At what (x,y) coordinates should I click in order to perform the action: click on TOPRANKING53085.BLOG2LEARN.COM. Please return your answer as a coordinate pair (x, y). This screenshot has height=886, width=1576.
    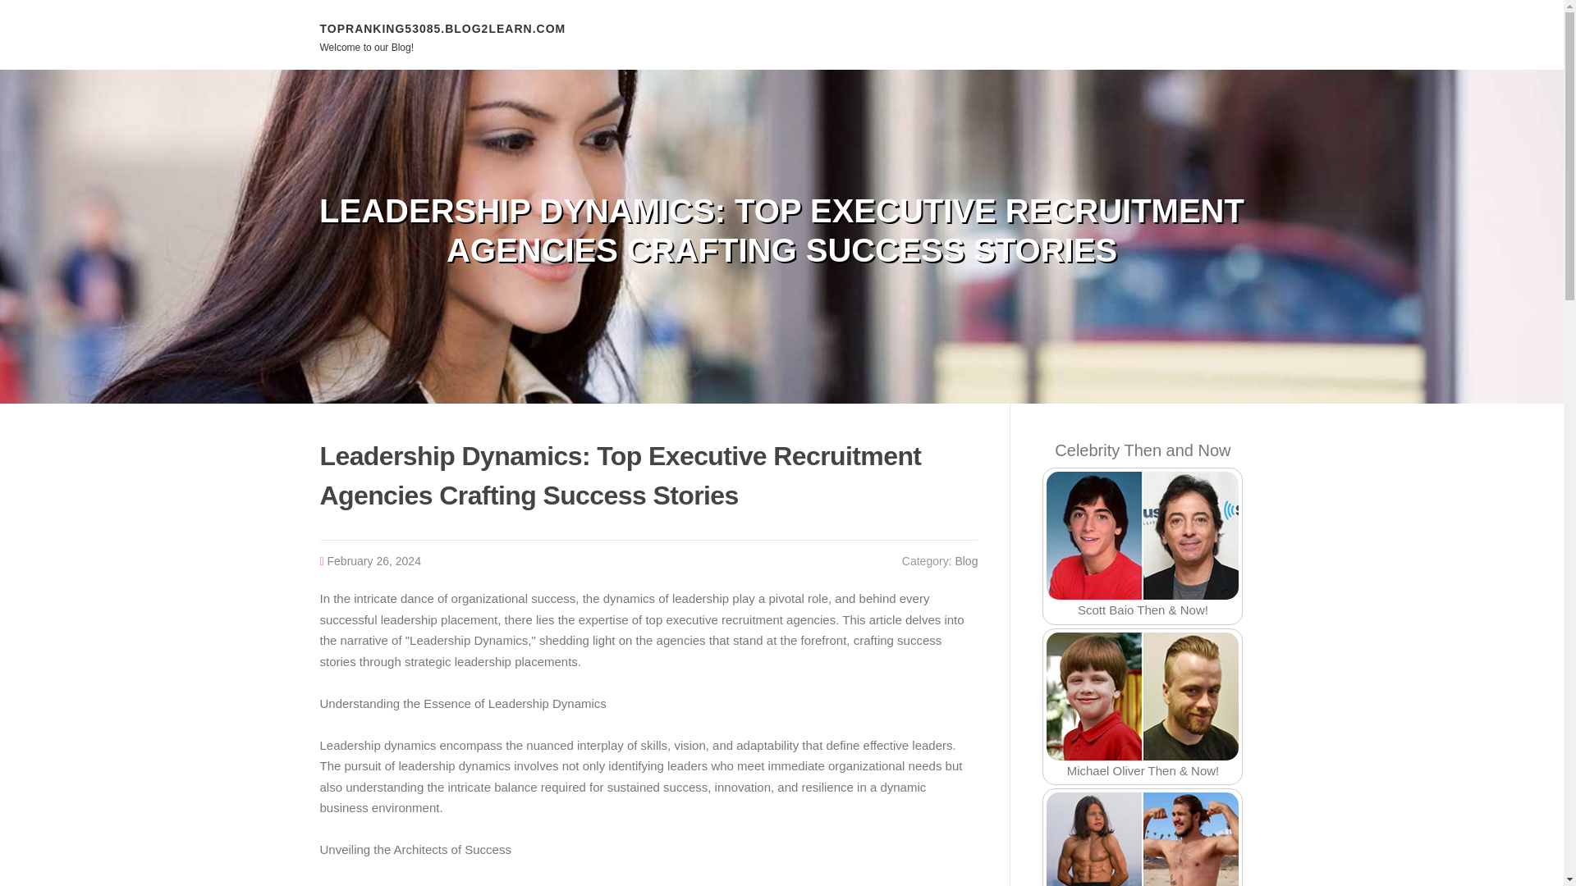
    Looking at the image, I should click on (442, 28).